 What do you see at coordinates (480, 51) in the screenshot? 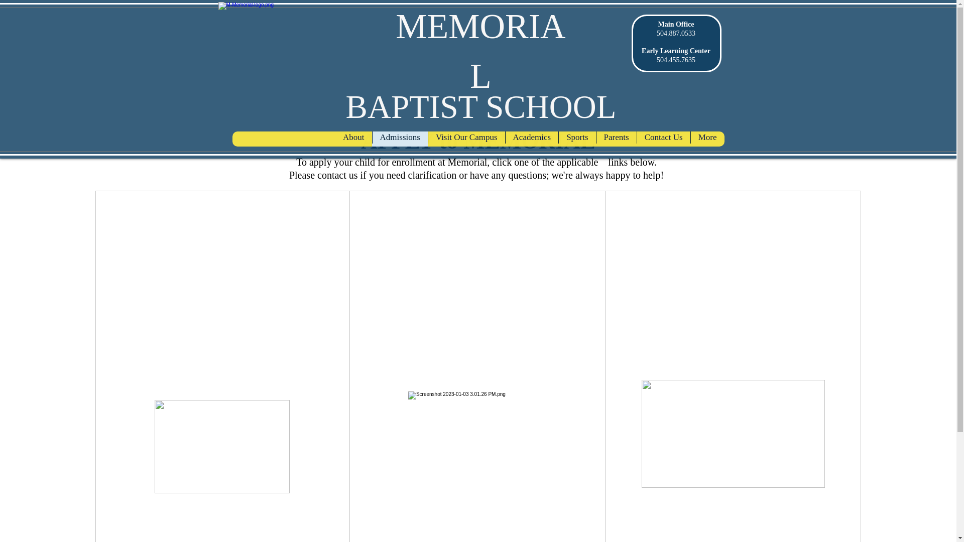
I see `MEMORIAL` at bounding box center [480, 51].